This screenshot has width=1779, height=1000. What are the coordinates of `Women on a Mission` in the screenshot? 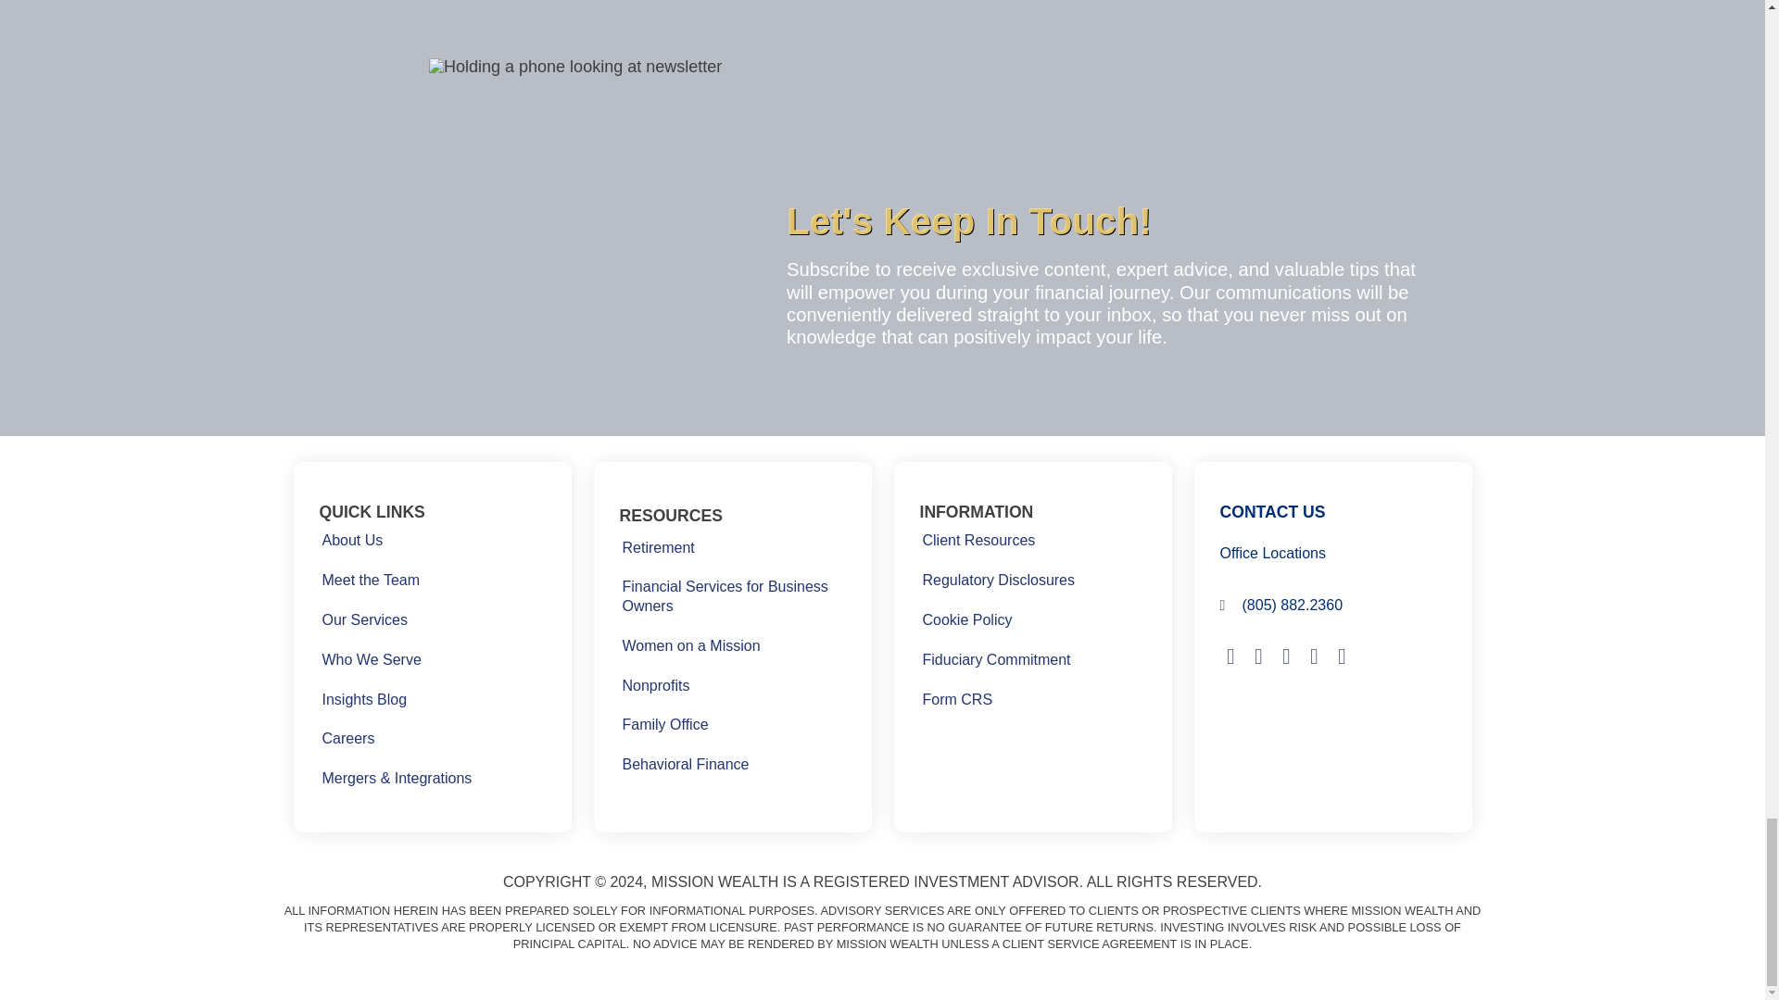 It's located at (691, 646).